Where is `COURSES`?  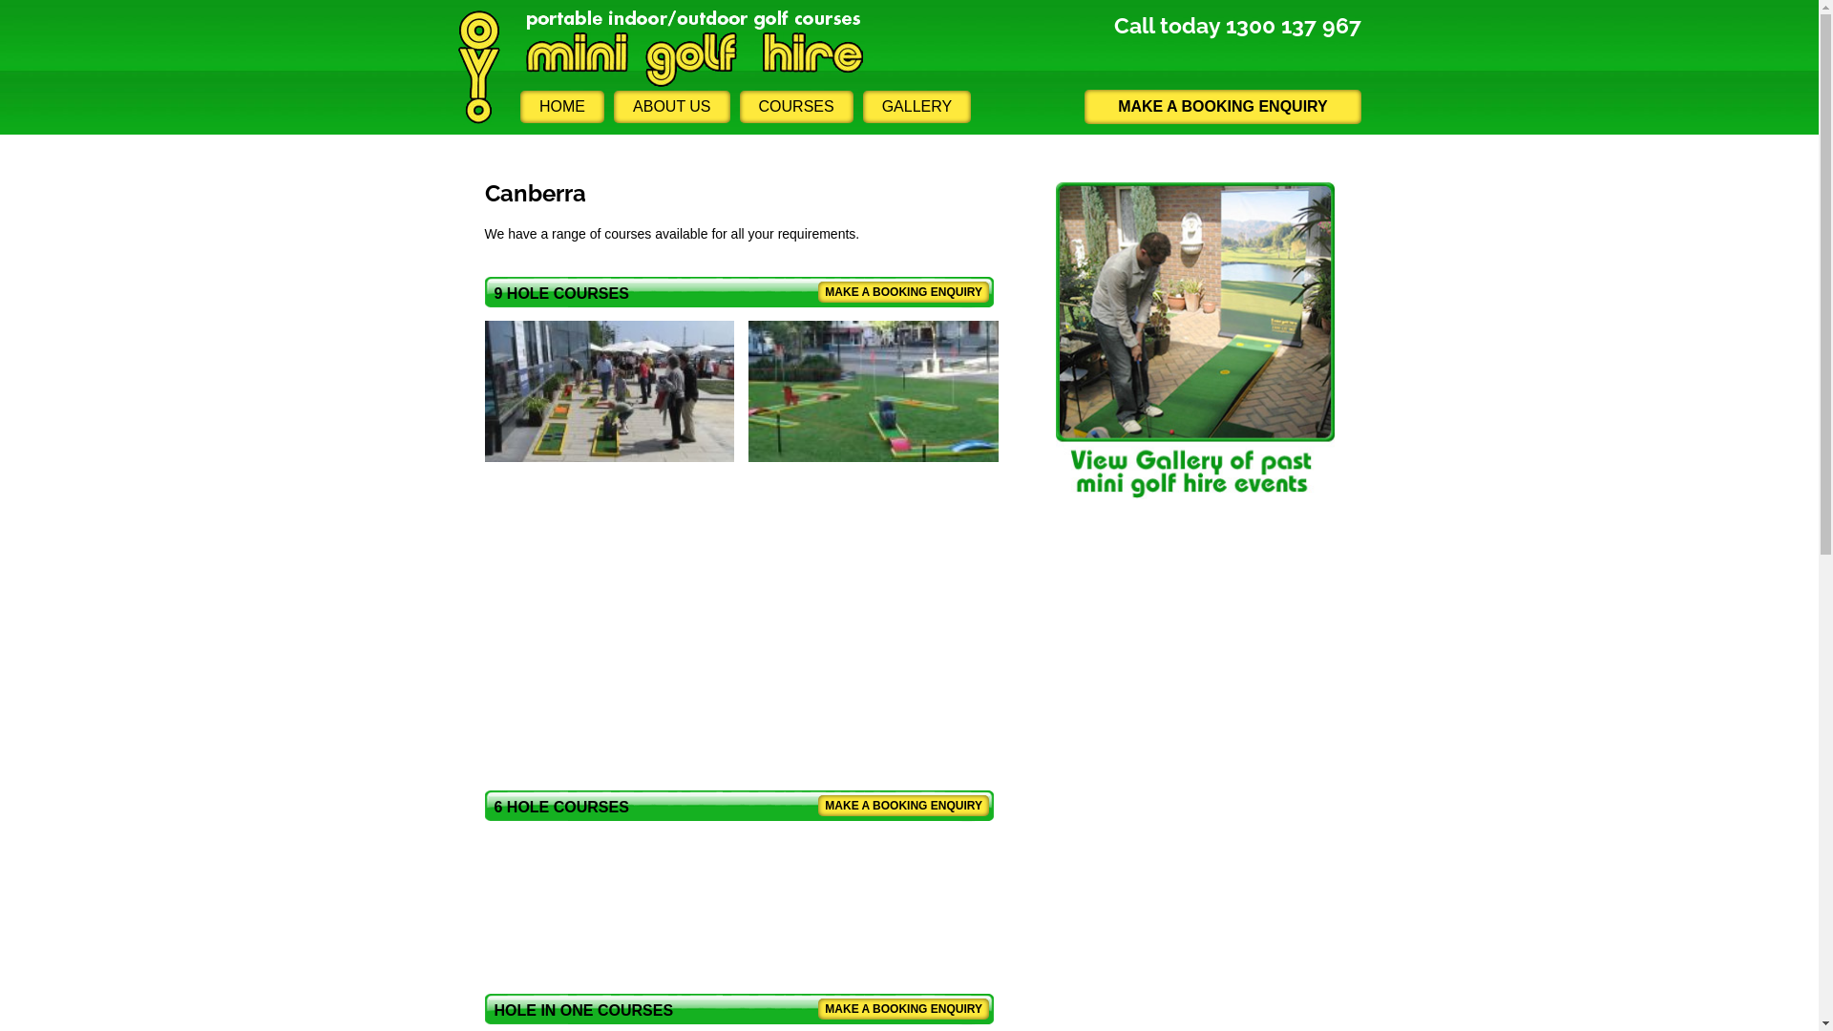 COURSES is located at coordinates (796, 107).